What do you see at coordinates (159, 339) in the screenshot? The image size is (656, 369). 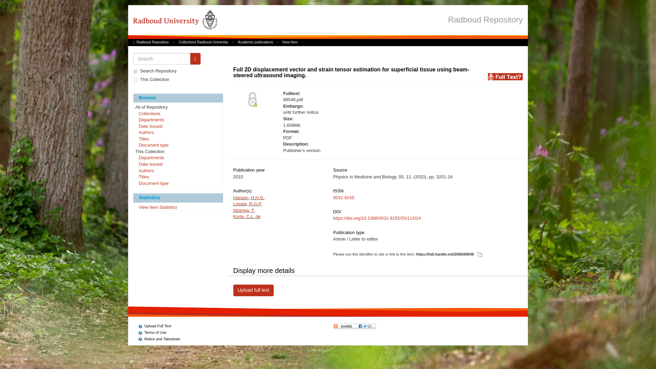 I see `Information about the Notice and Takedown Procedure` at bounding box center [159, 339].